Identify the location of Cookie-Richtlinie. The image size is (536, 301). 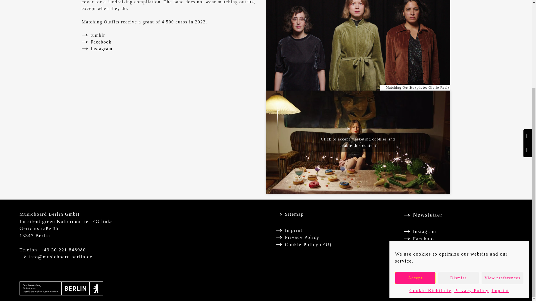
(430, 169).